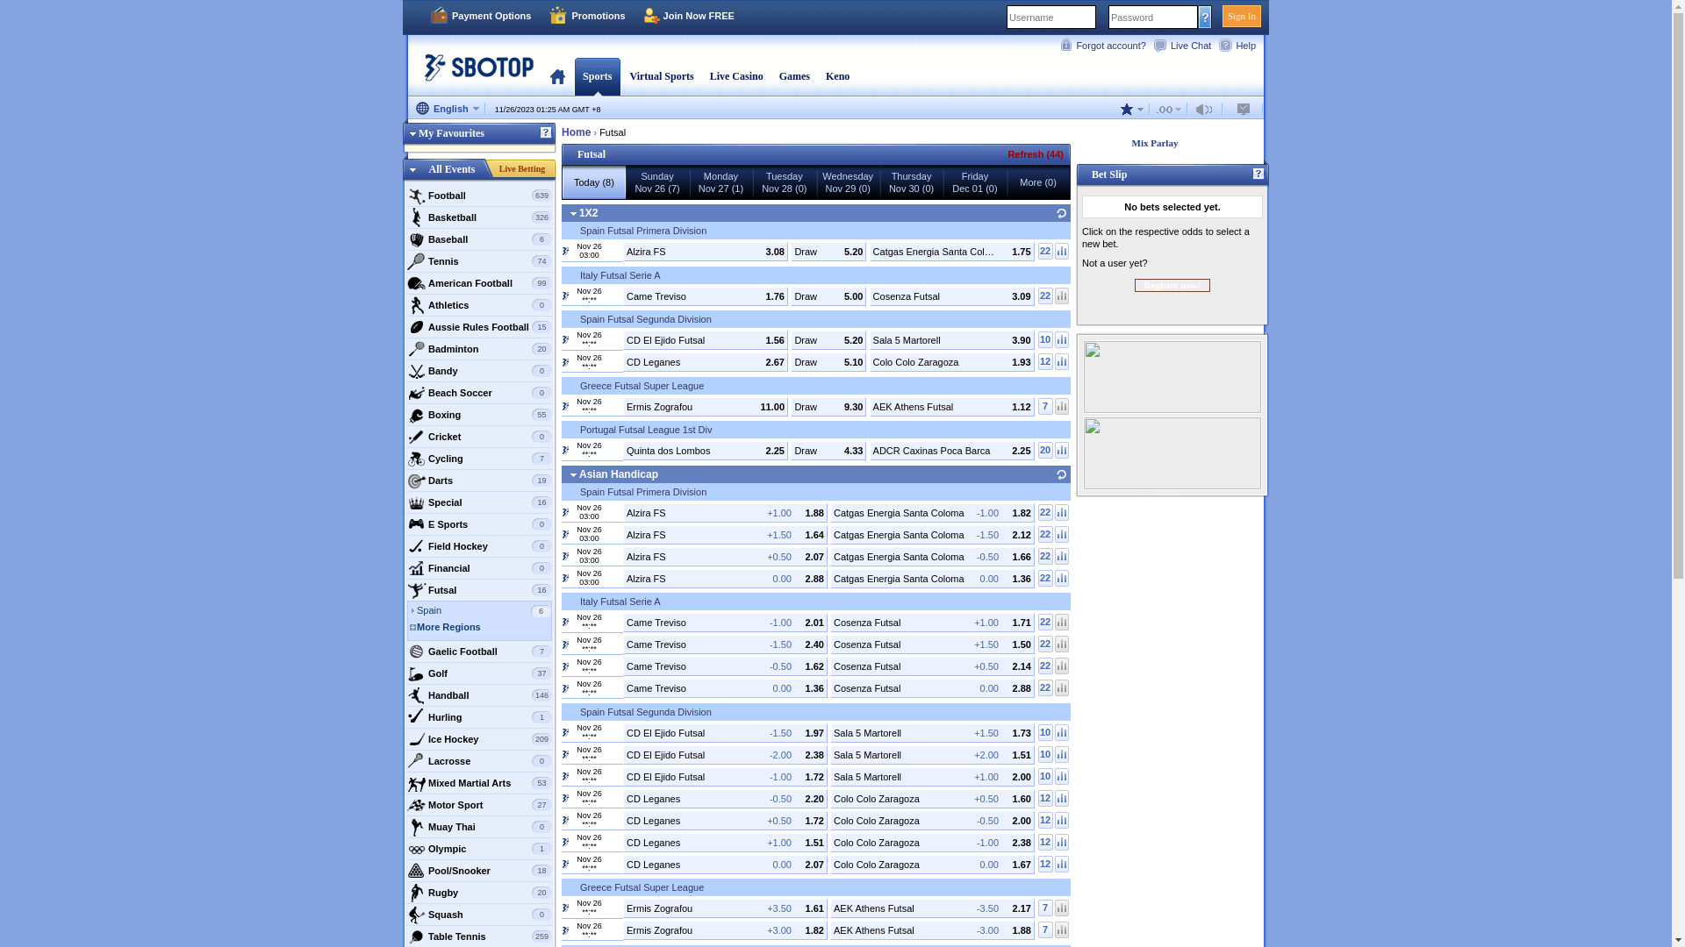 This screenshot has width=1685, height=947. What do you see at coordinates (1046, 798) in the screenshot?
I see `12` at bounding box center [1046, 798].